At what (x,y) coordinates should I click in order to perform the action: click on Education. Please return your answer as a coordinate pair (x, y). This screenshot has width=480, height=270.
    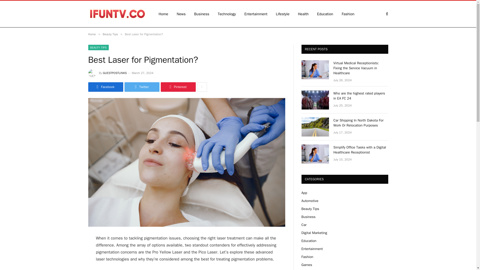
    Looking at the image, I should click on (325, 14).